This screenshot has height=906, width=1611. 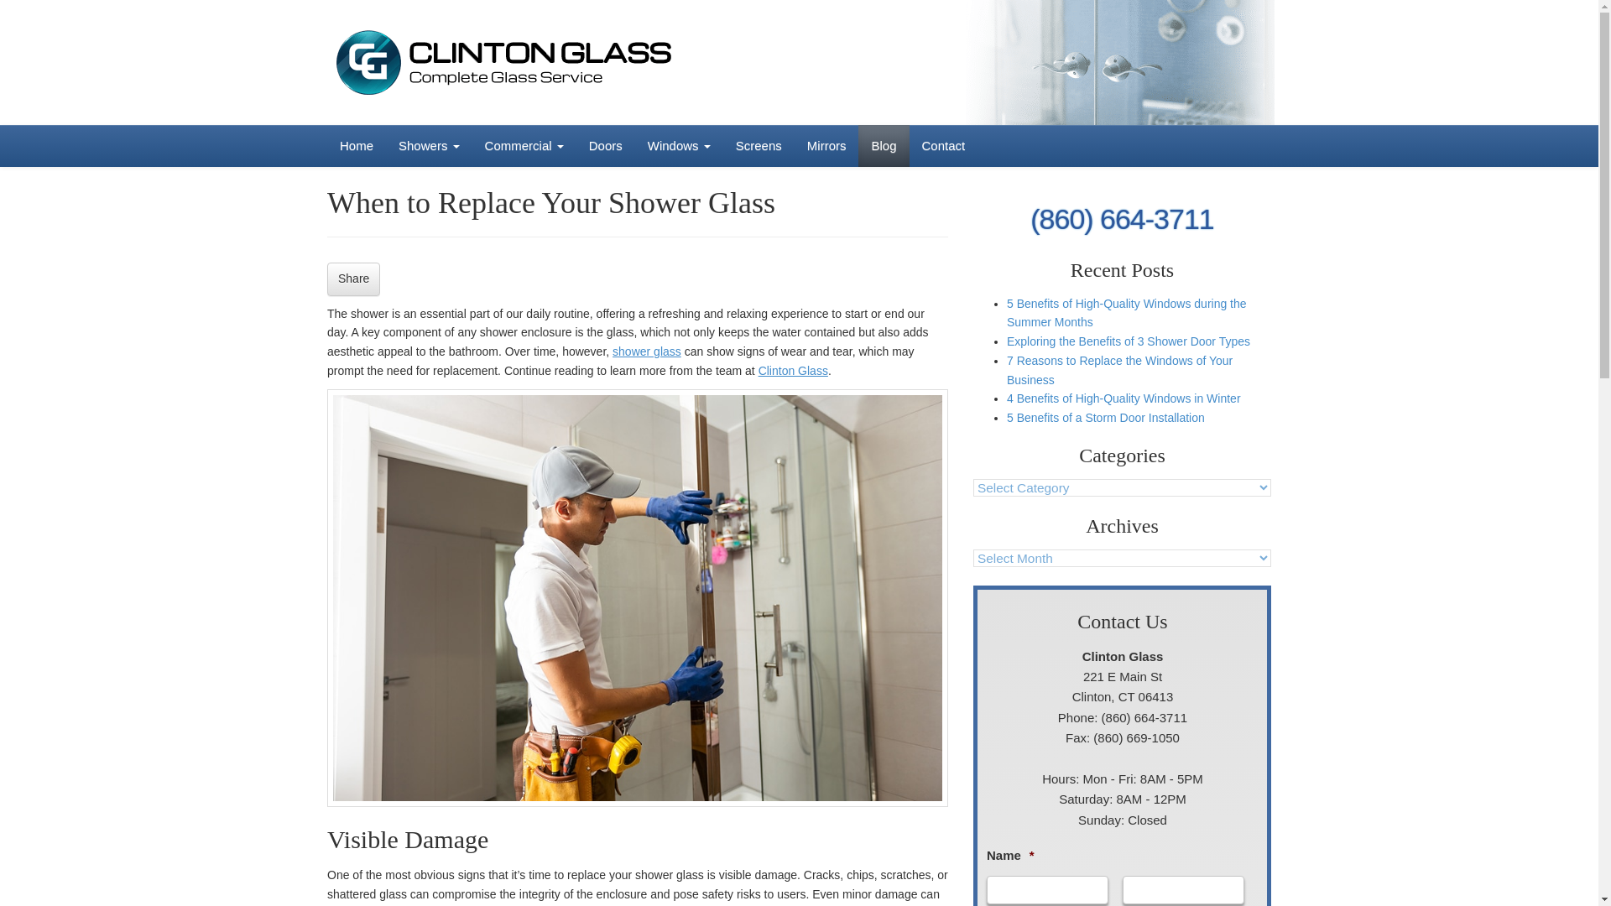 I want to click on Contact Us, so click(x=943, y=146).